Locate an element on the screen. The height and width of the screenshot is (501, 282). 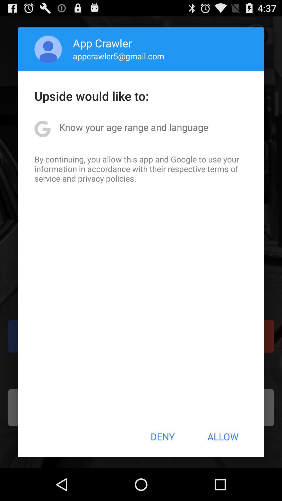
turn off appcrawler5@gmail.com is located at coordinates (119, 56).